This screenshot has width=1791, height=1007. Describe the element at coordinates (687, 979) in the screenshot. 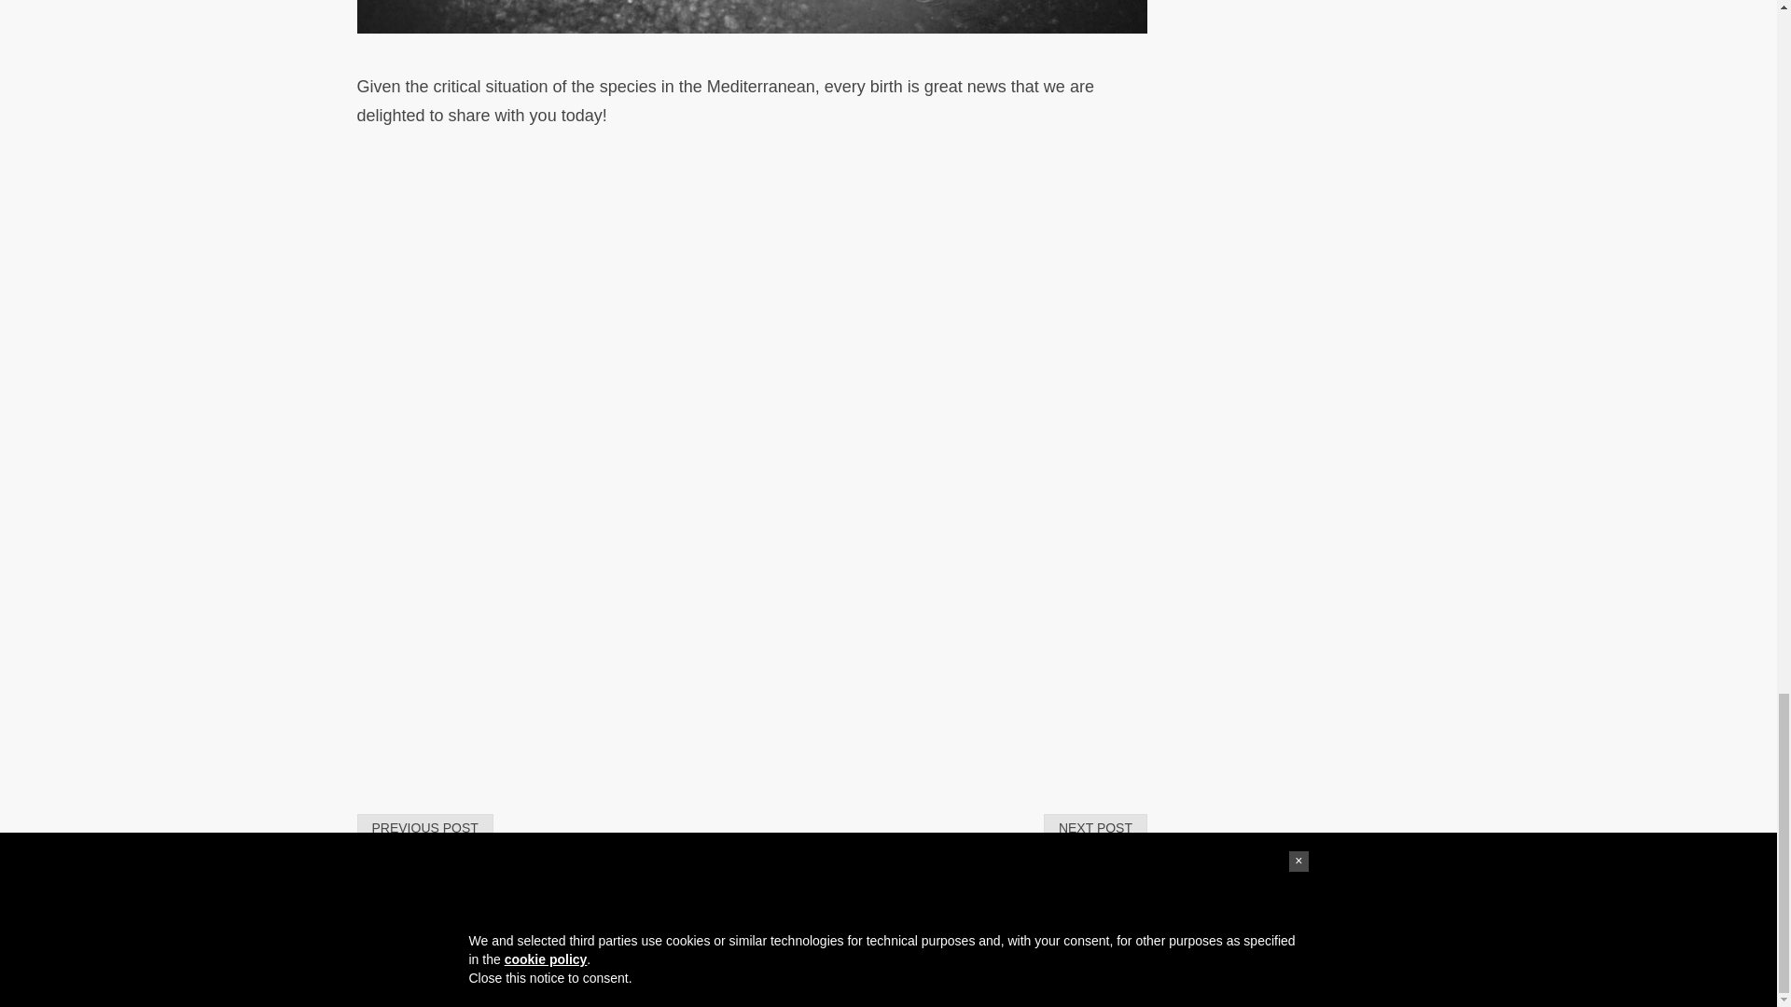

I see `Octopus world` at that location.